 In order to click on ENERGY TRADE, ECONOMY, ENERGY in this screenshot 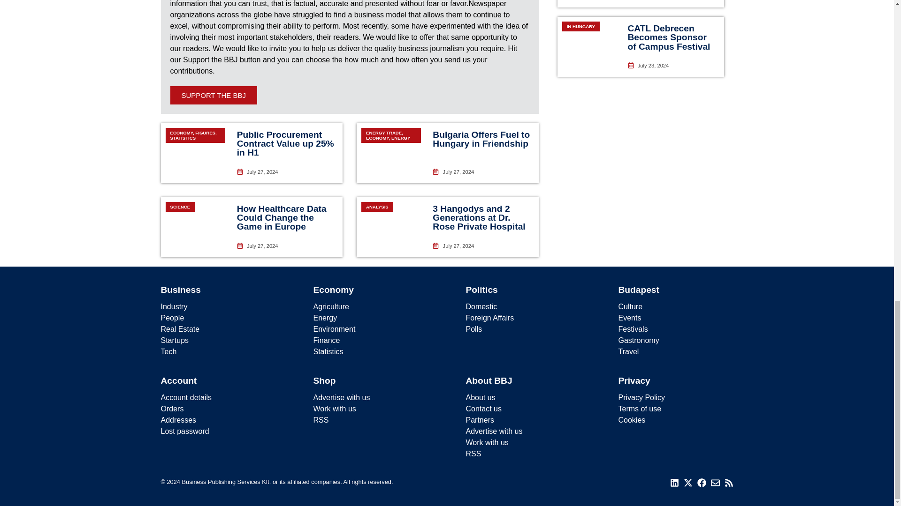, I will do `click(391, 153)`.